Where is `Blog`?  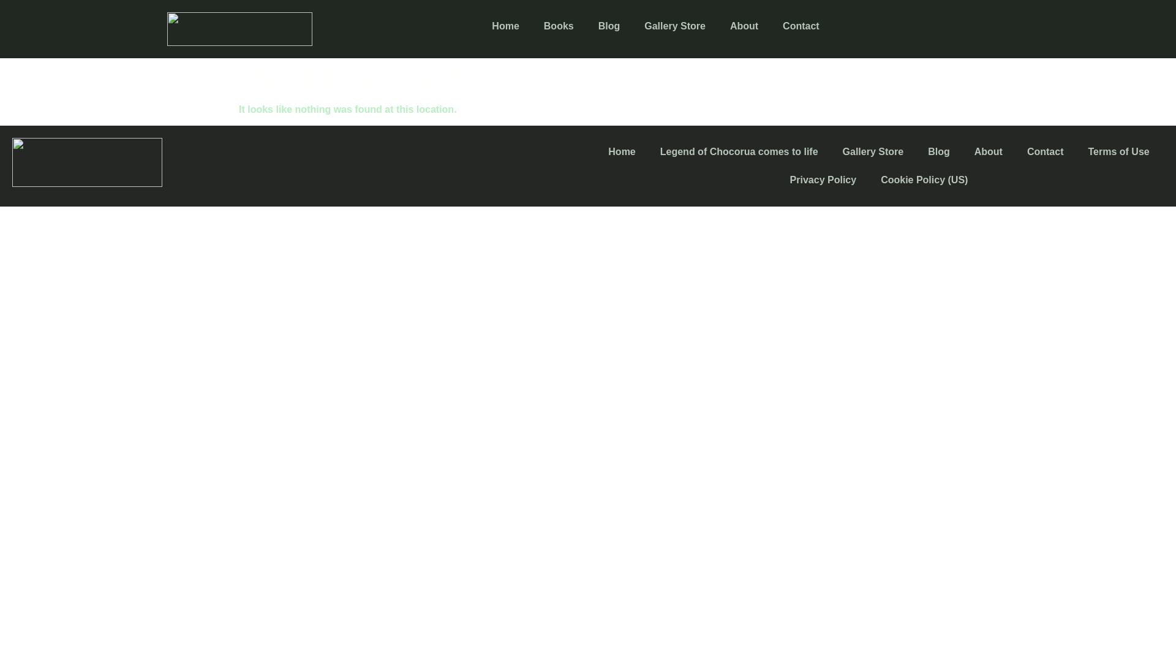 Blog is located at coordinates (938, 152).